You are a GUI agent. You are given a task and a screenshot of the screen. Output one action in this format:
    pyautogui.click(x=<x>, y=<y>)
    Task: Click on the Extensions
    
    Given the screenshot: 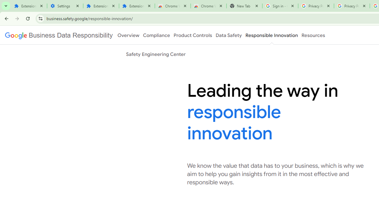 What is the action you would take?
    pyautogui.click(x=101, y=6)
    